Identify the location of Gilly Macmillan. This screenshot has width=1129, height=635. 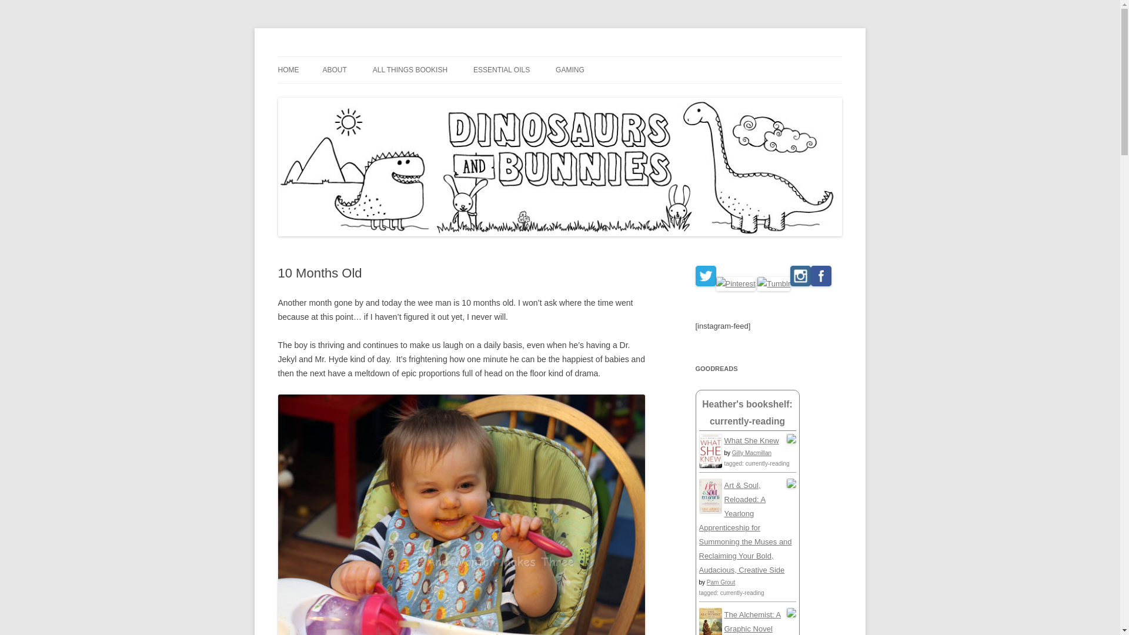
(751, 453).